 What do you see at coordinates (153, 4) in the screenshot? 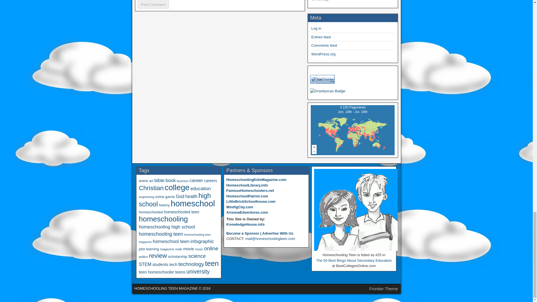
I see `Post Comment` at bounding box center [153, 4].